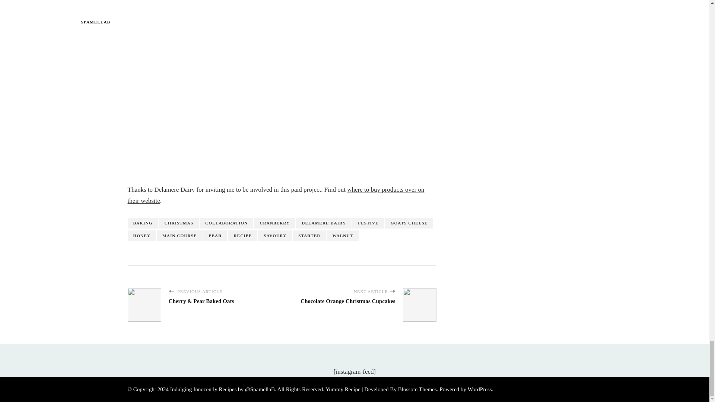 The height and width of the screenshot is (402, 715). I want to click on HONEY, so click(142, 236).